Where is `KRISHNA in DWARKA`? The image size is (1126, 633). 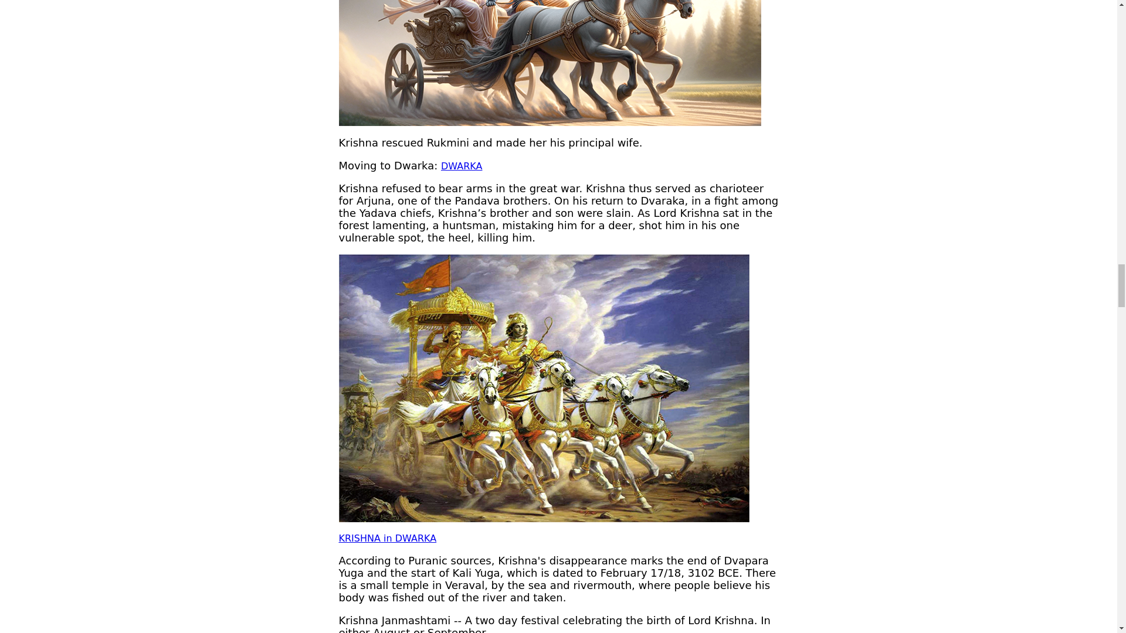
KRISHNA in DWARKA is located at coordinates (387, 538).